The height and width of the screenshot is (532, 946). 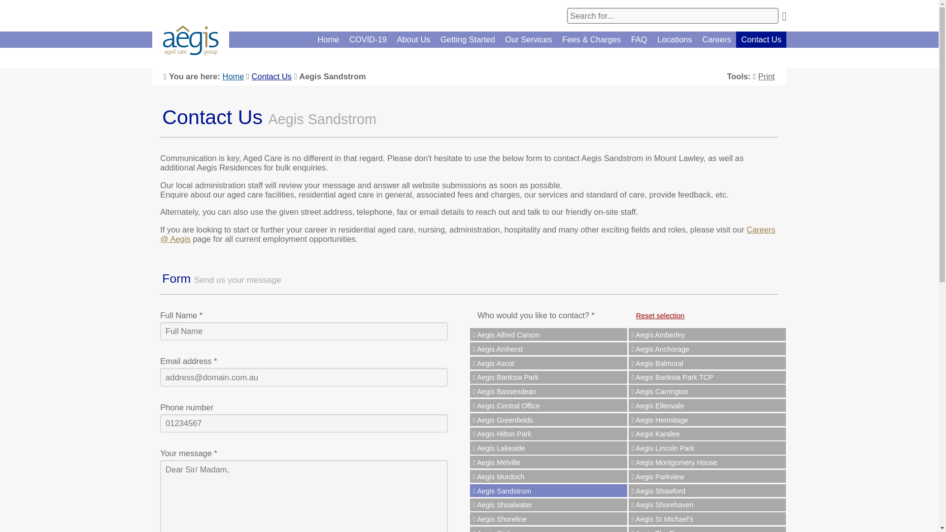 I want to click on COVID-19, so click(x=368, y=39).